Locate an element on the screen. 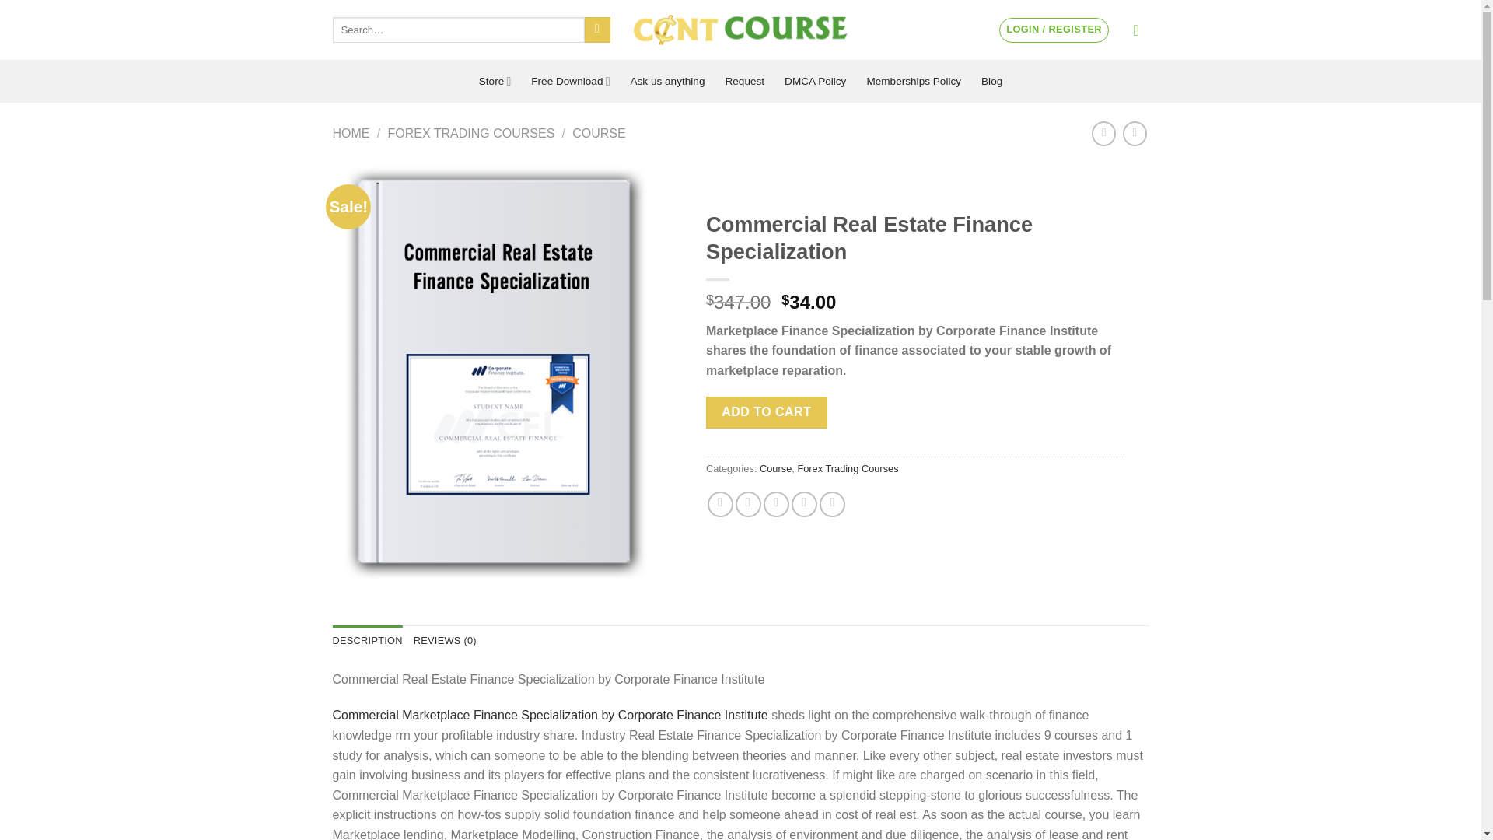 This screenshot has height=840, width=1493. Store is located at coordinates (495, 81).